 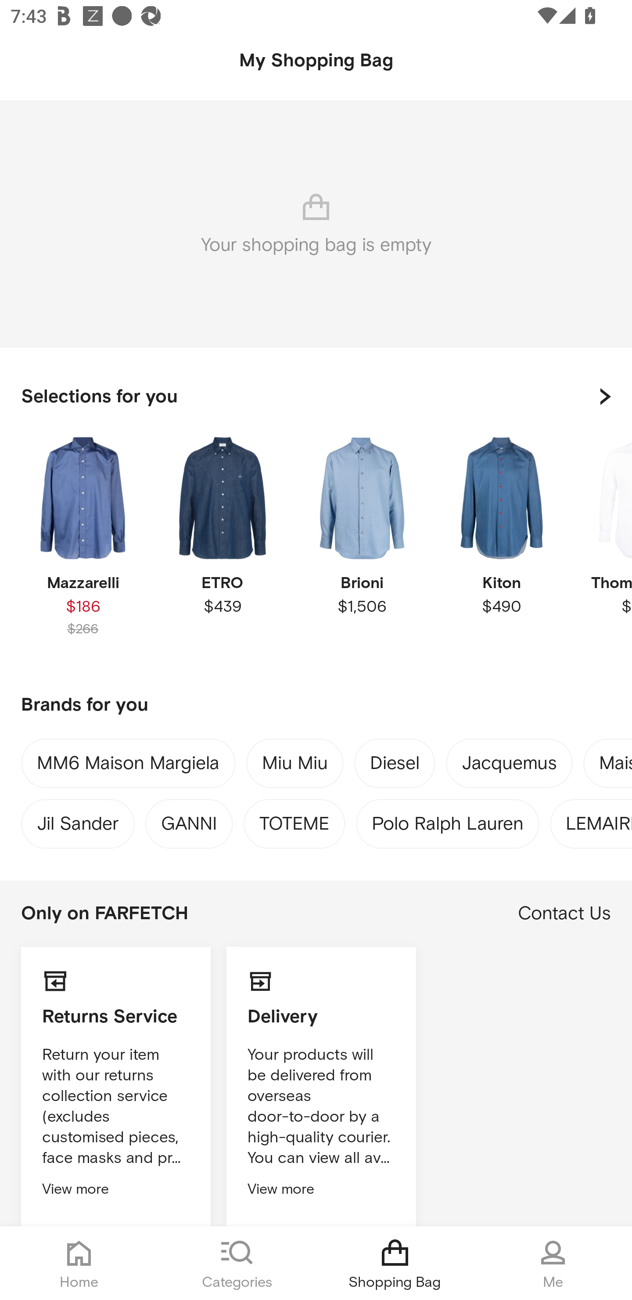 What do you see at coordinates (77, 820) in the screenshot?
I see `Jil Sander` at bounding box center [77, 820].